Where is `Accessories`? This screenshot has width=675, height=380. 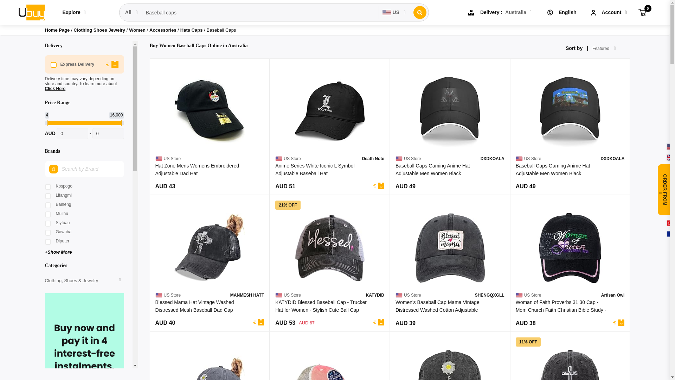 Accessories is located at coordinates (163, 30).